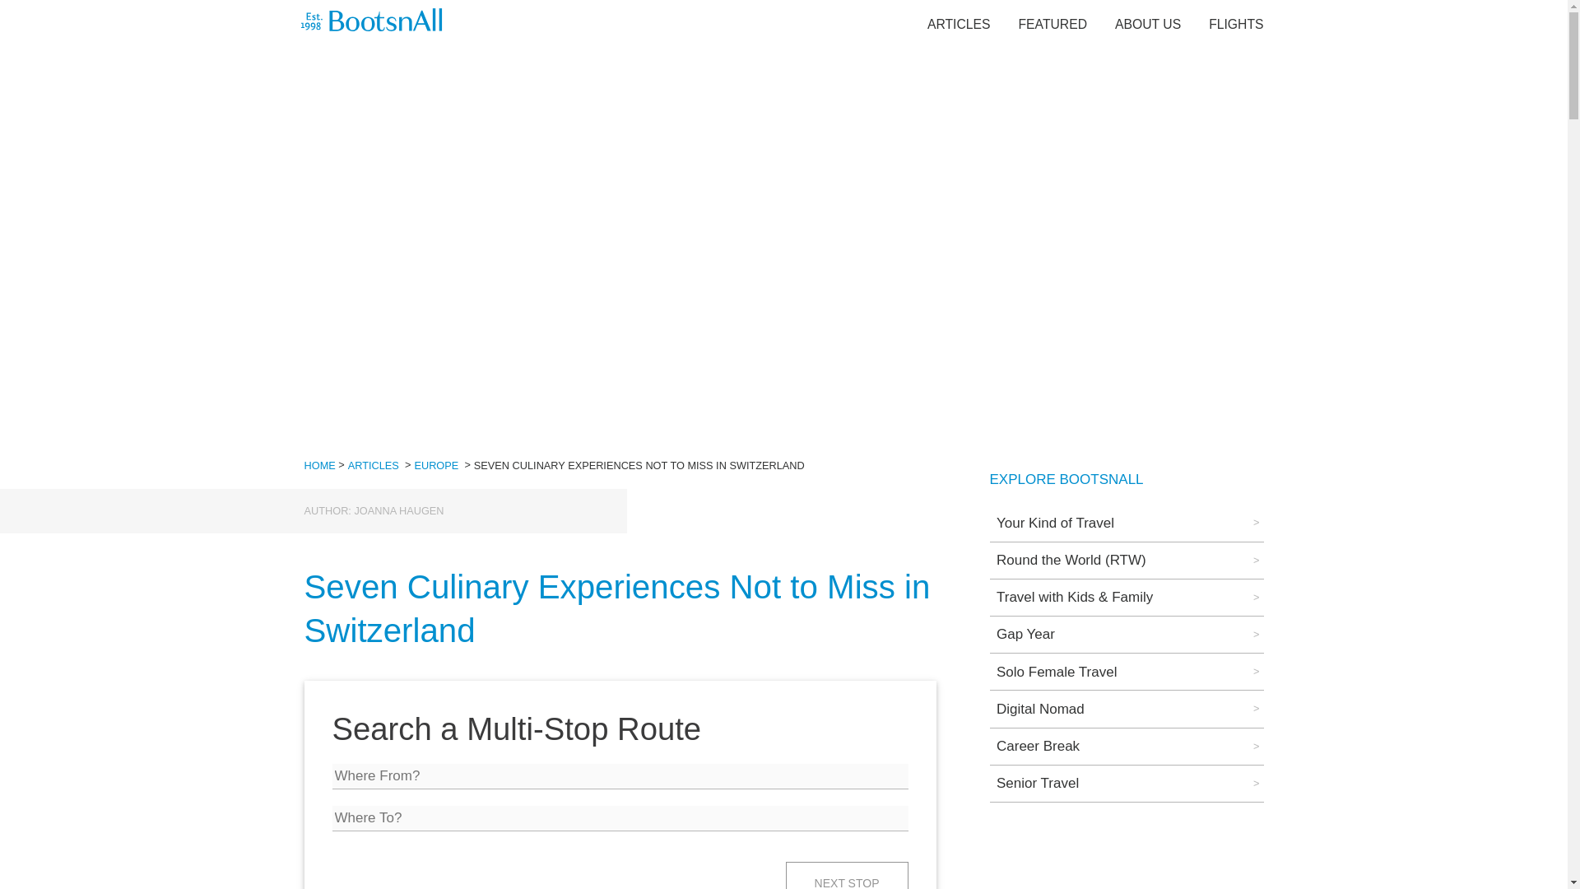  What do you see at coordinates (847, 875) in the screenshot?
I see `NEXT STOP` at bounding box center [847, 875].